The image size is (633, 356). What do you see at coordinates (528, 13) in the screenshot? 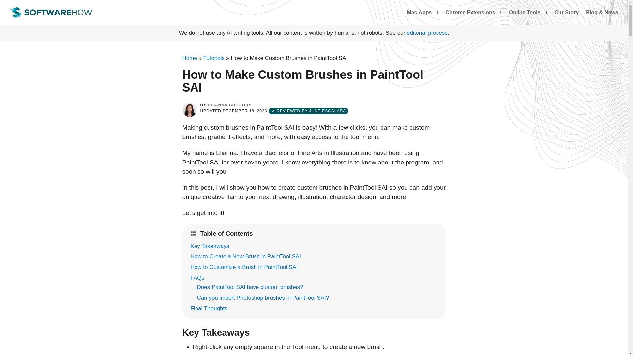
I see `Online Tools` at bounding box center [528, 13].